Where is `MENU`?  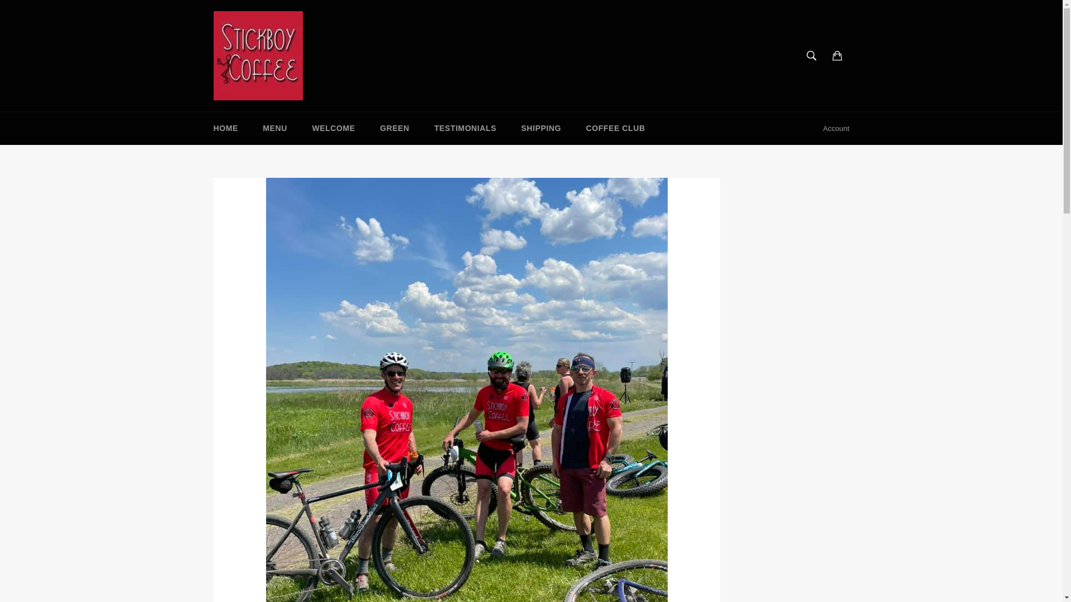 MENU is located at coordinates (275, 128).